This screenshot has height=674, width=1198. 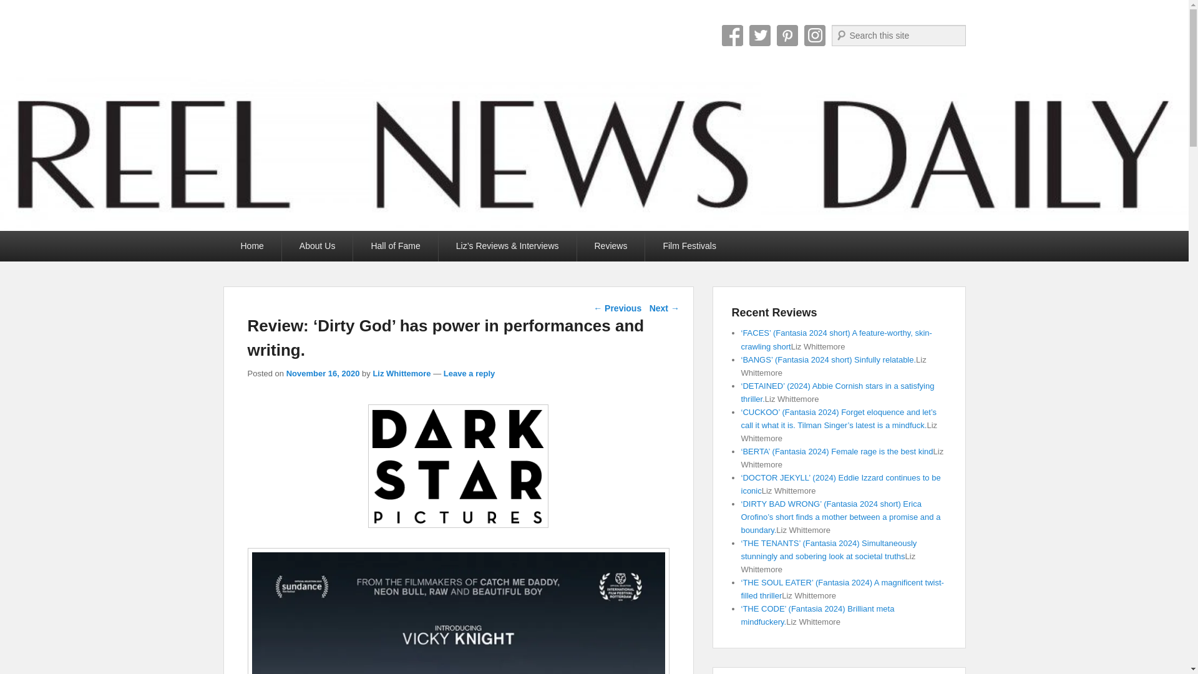 I want to click on Film Festivals, so click(x=689, y=246).